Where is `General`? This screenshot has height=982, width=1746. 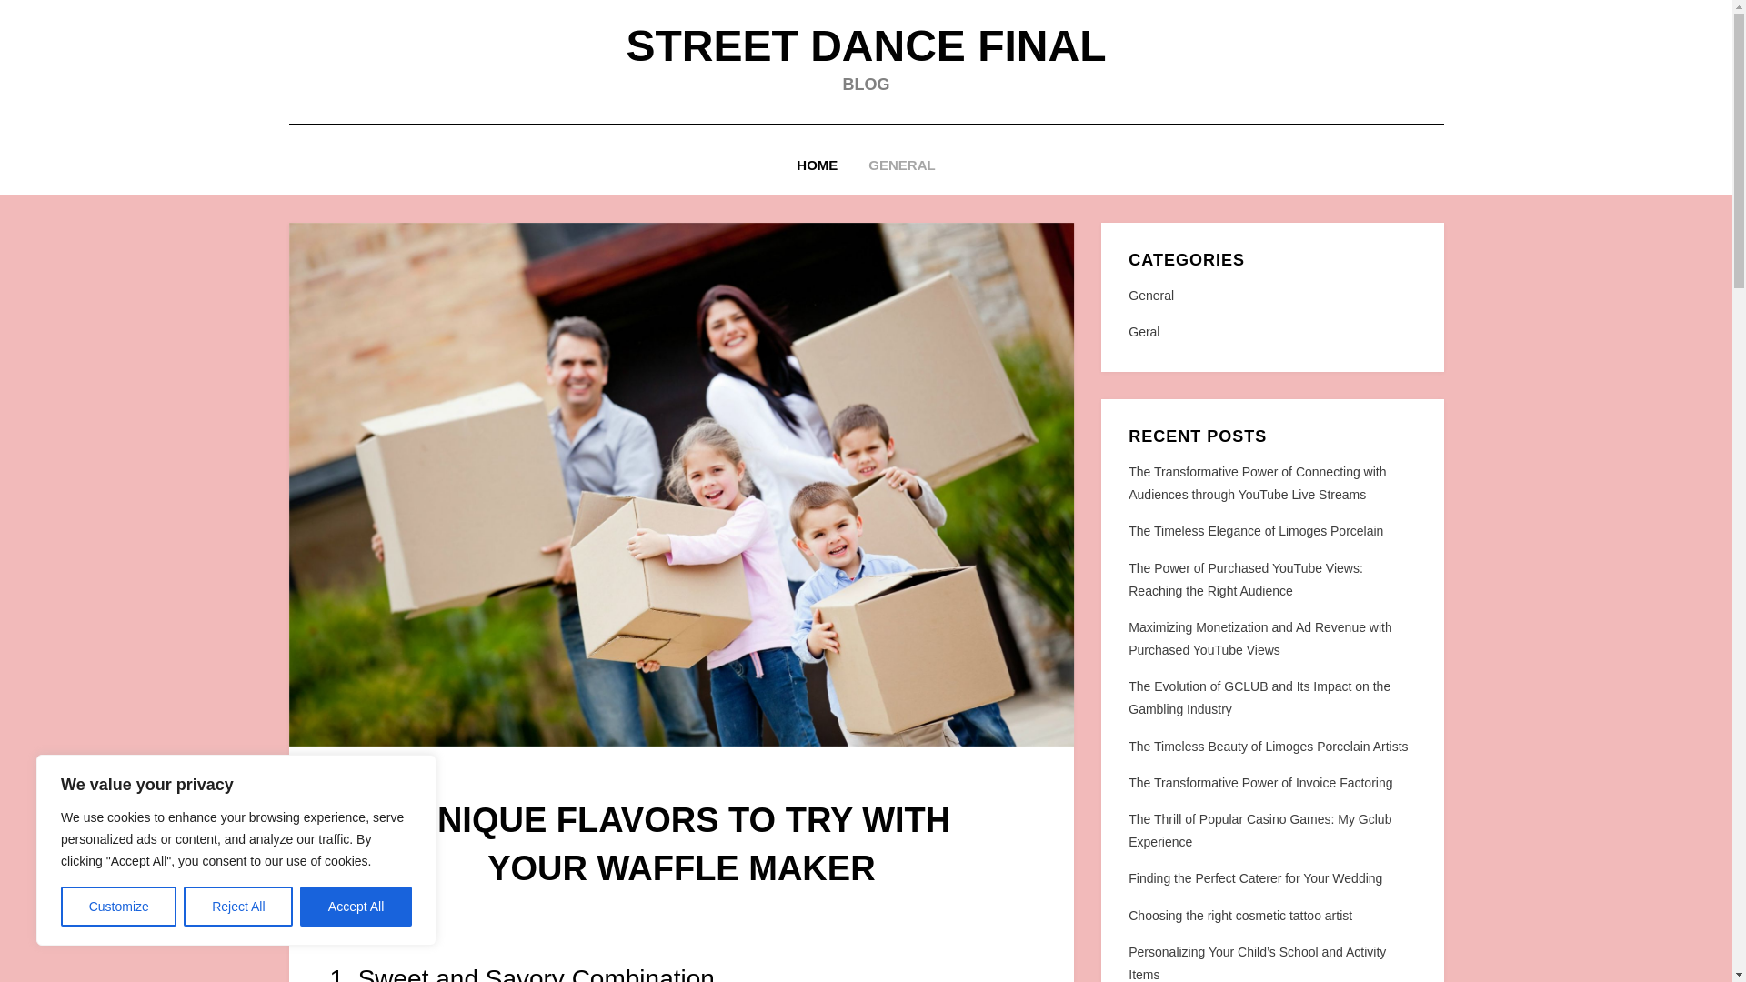 General is located at coordinates (1271, 296).